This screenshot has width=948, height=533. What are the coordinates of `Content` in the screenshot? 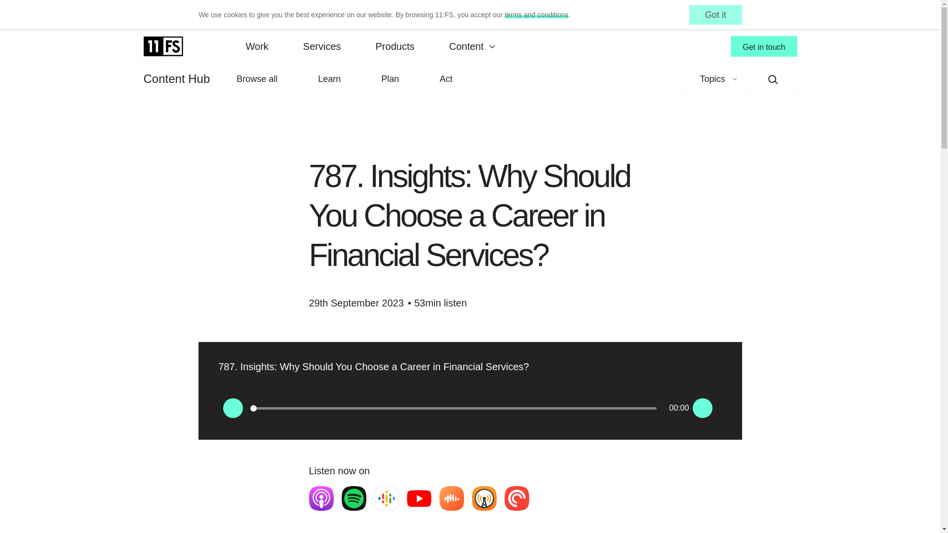 It's located at (471, 46).